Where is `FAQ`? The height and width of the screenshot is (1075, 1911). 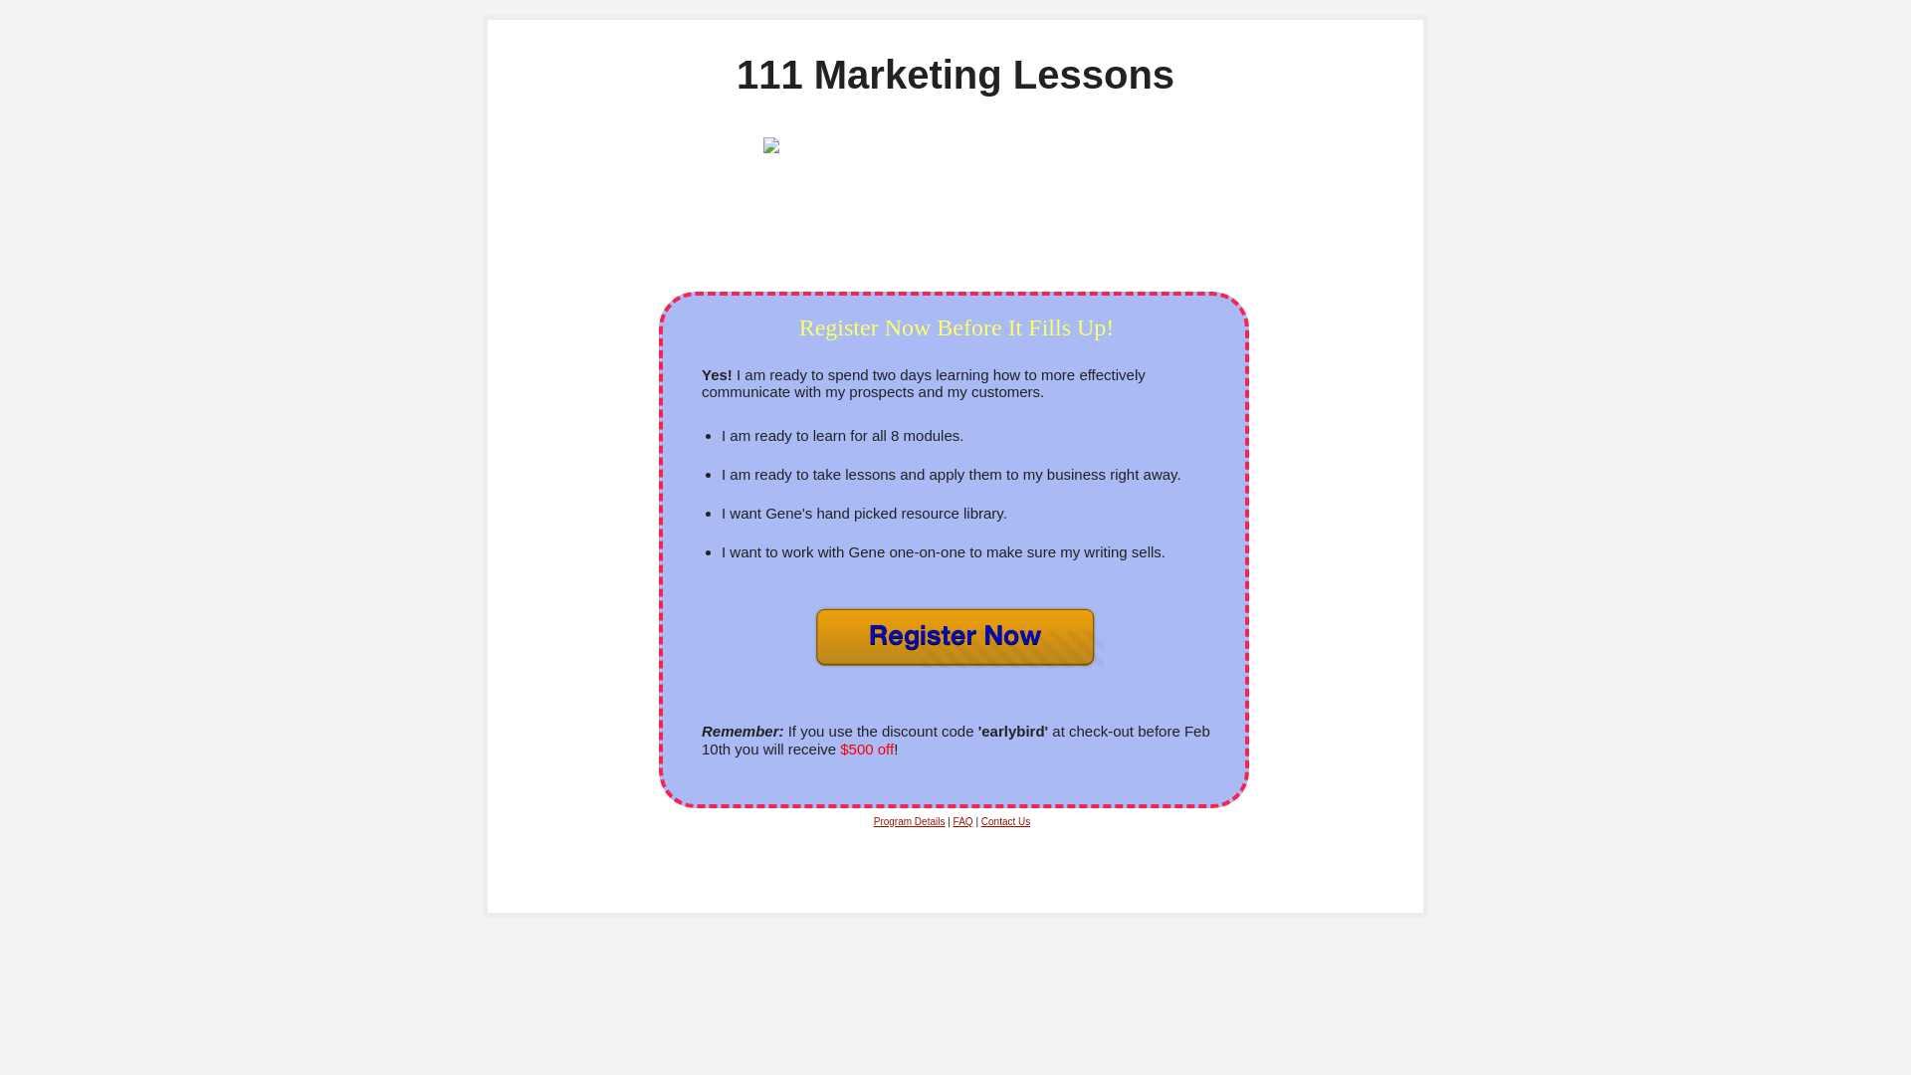 FAQ is located at coordinates (963, 822).